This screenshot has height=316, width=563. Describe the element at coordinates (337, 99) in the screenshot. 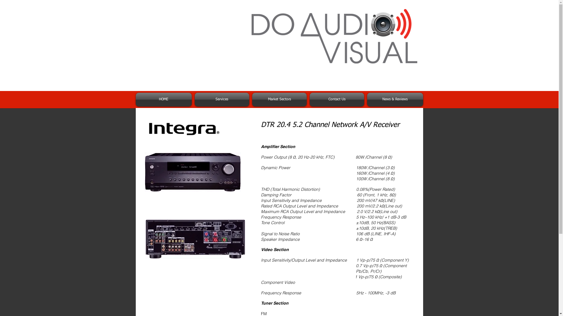

I see `Contact Us` at that location.